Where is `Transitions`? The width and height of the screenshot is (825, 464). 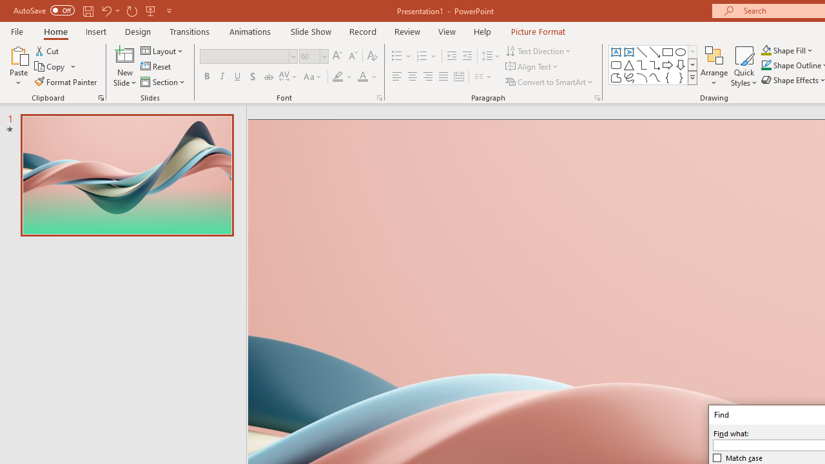 Transitions is located at coordinates (189, 31).